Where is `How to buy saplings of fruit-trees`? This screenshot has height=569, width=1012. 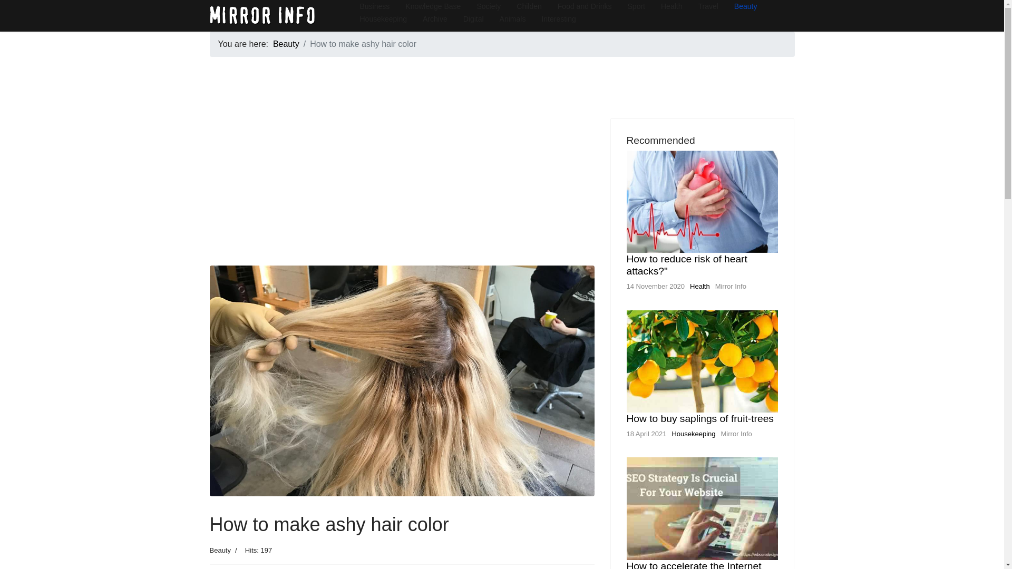 How to buy saplings of fruit-trees is located at coordinates (699, 418).